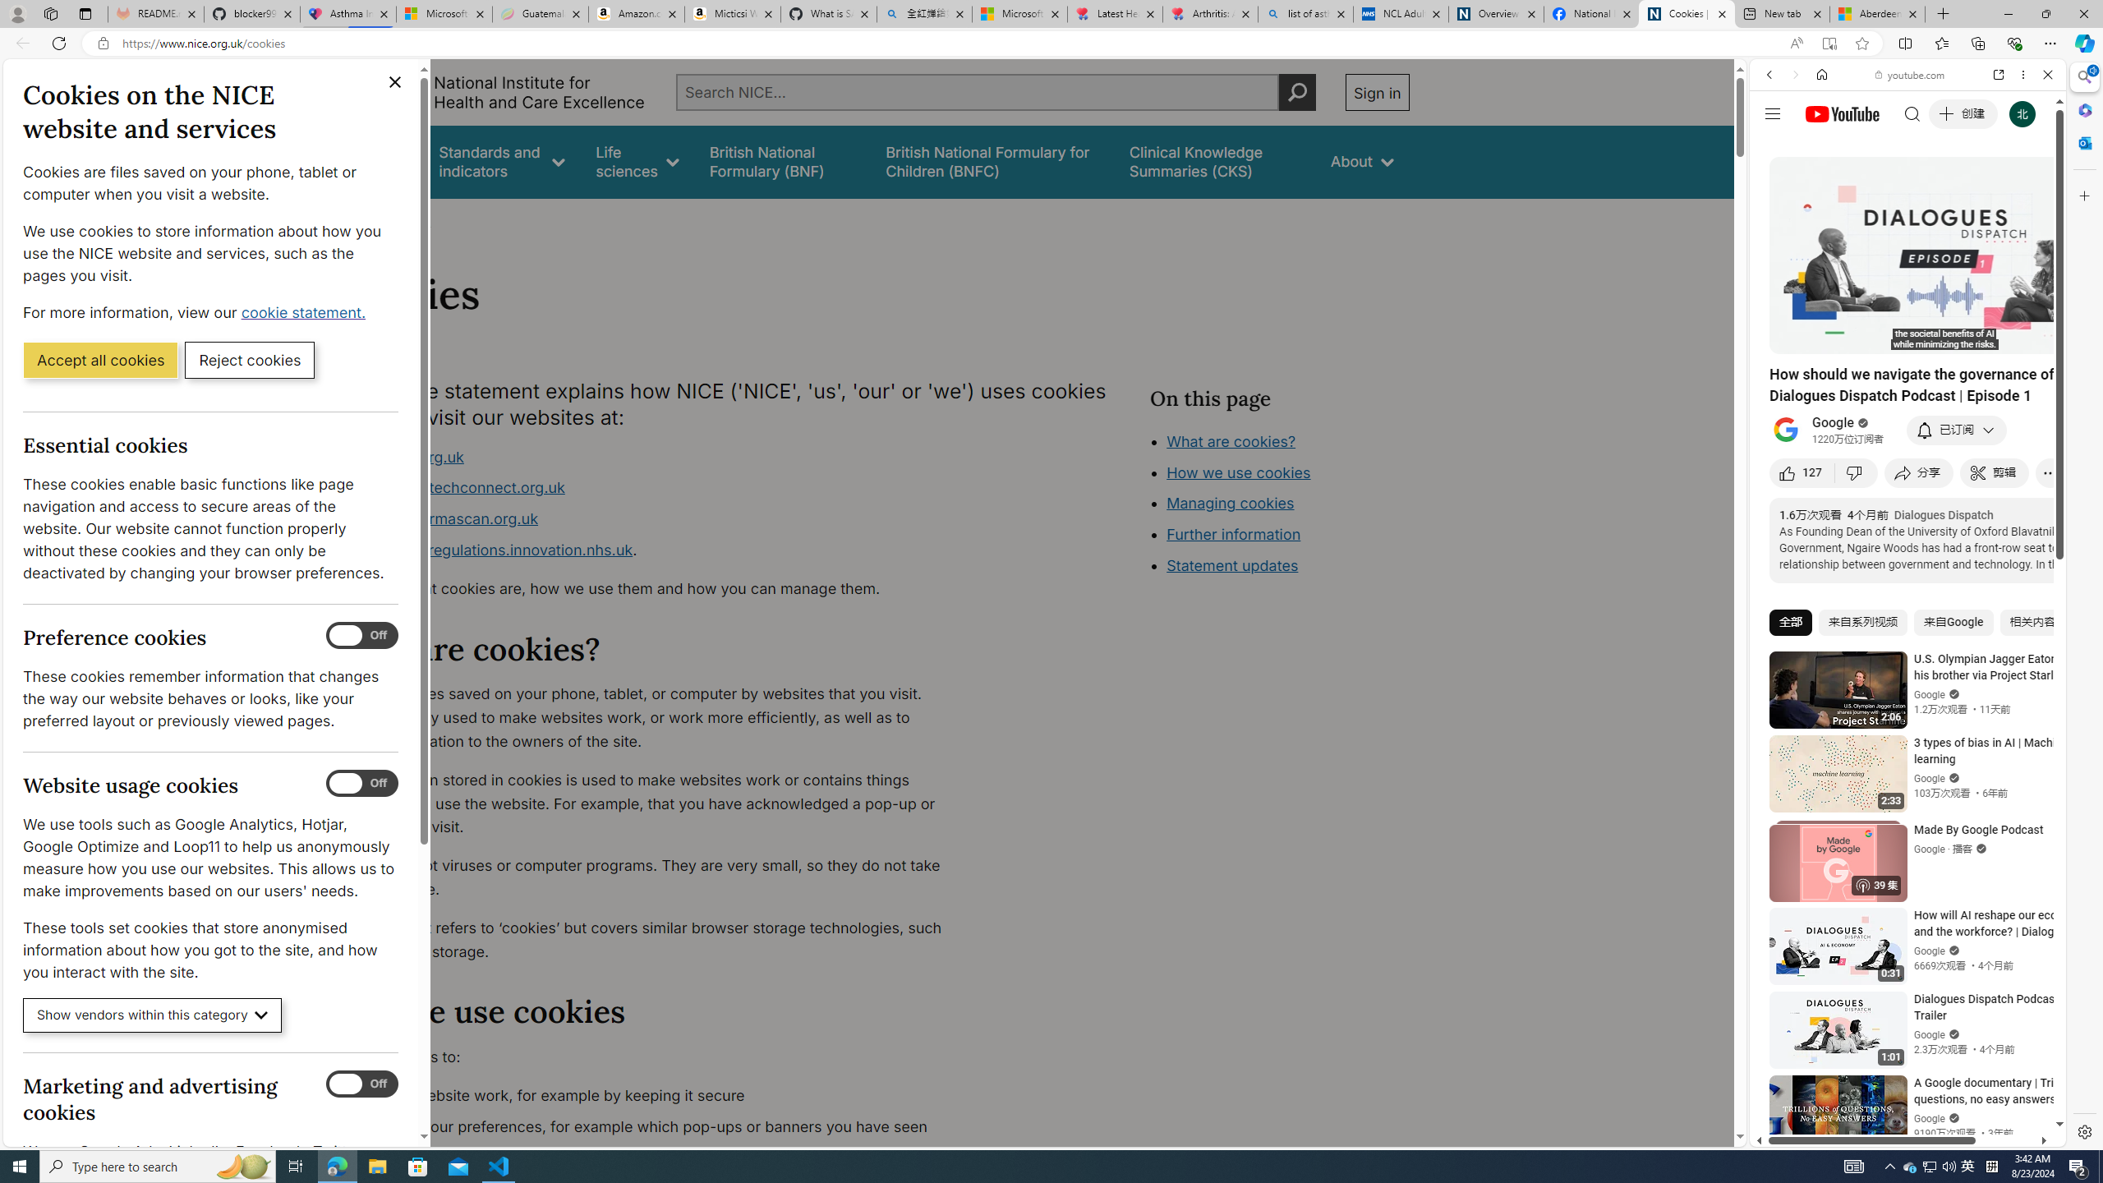 The width and height of the screenshot is (2103, 1183). I want to click on make our website work, for example by keeping it secure, so click(654, 1096).